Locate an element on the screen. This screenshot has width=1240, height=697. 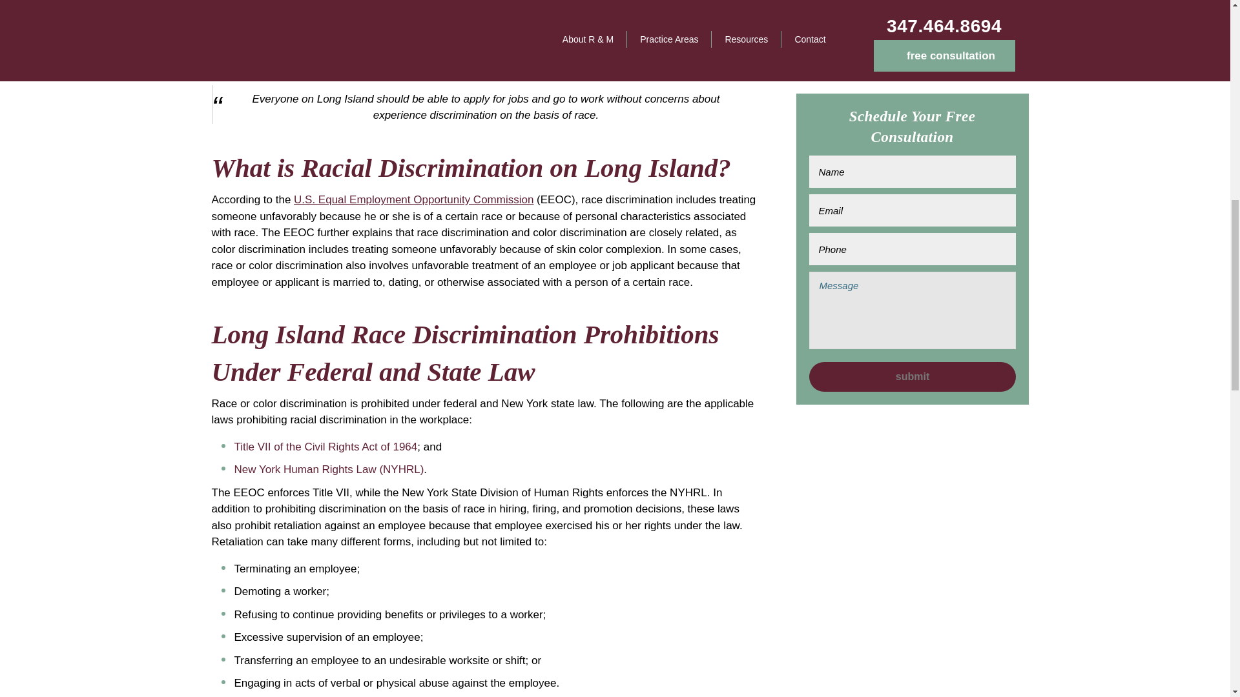
submit is located at coordinates (912, 156).